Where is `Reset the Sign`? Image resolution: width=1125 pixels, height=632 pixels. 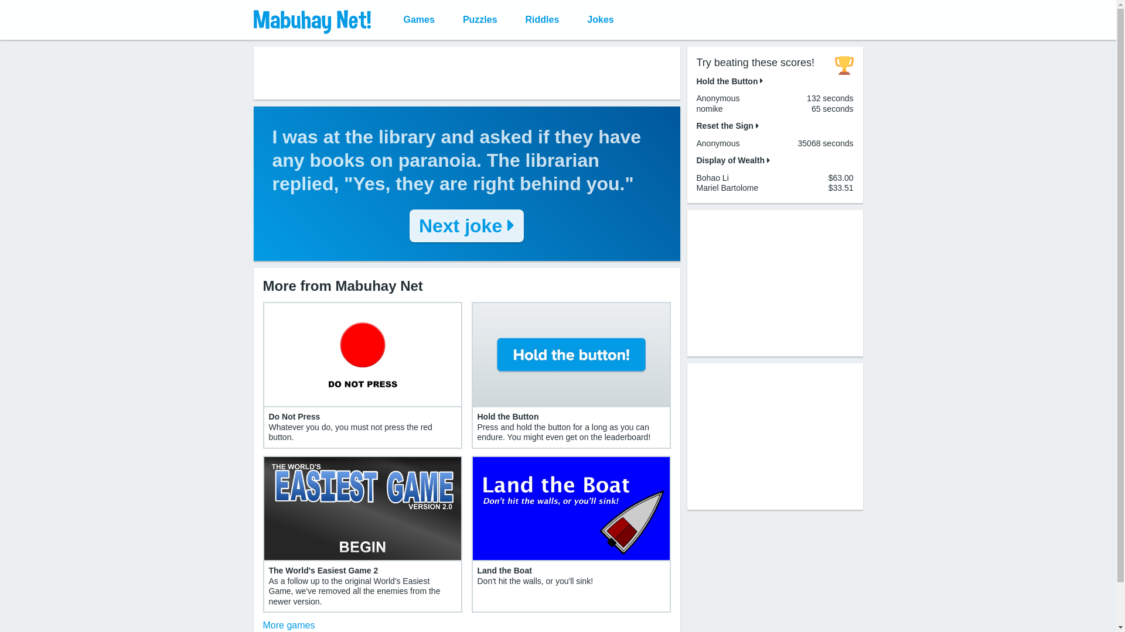 Reset the Sign is located at coordinates (727, 125).